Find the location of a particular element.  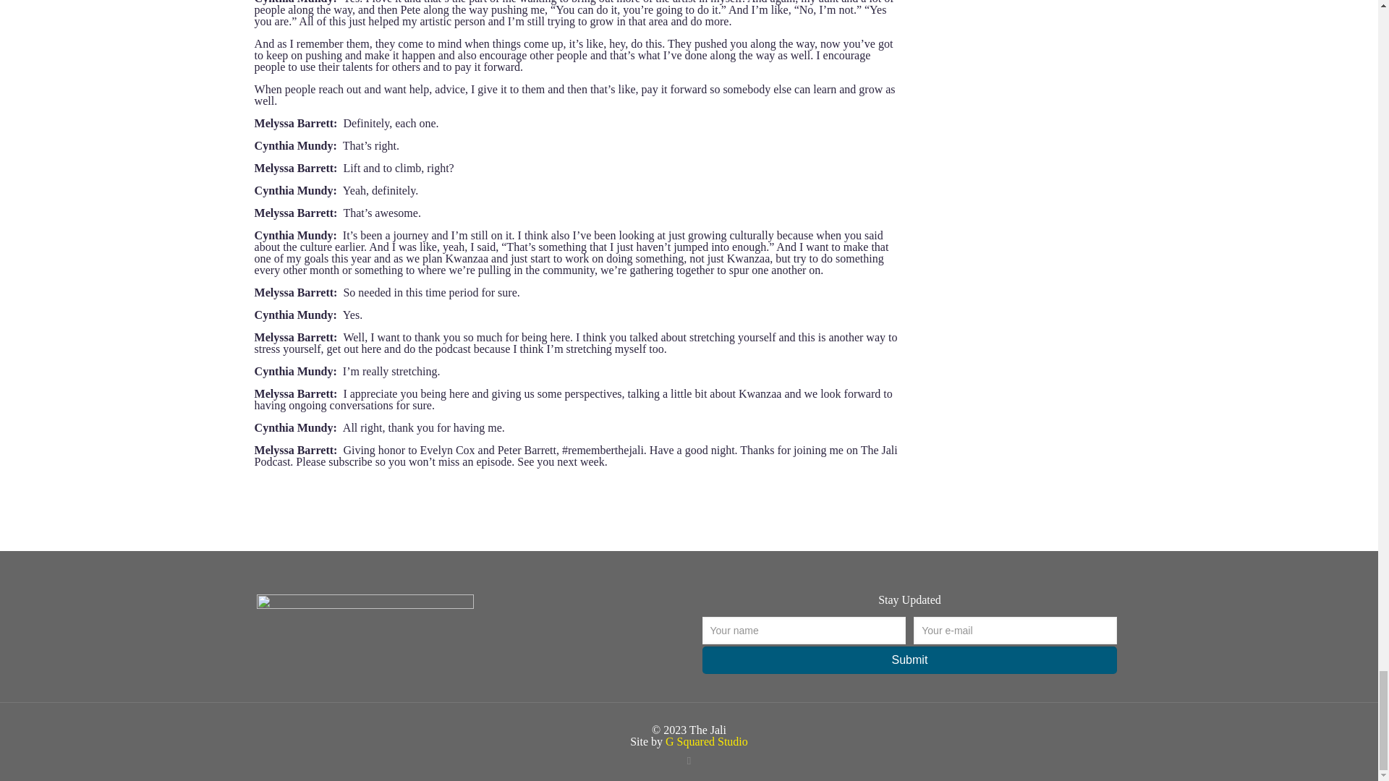

Facebook is located at coordinates (689, 761).